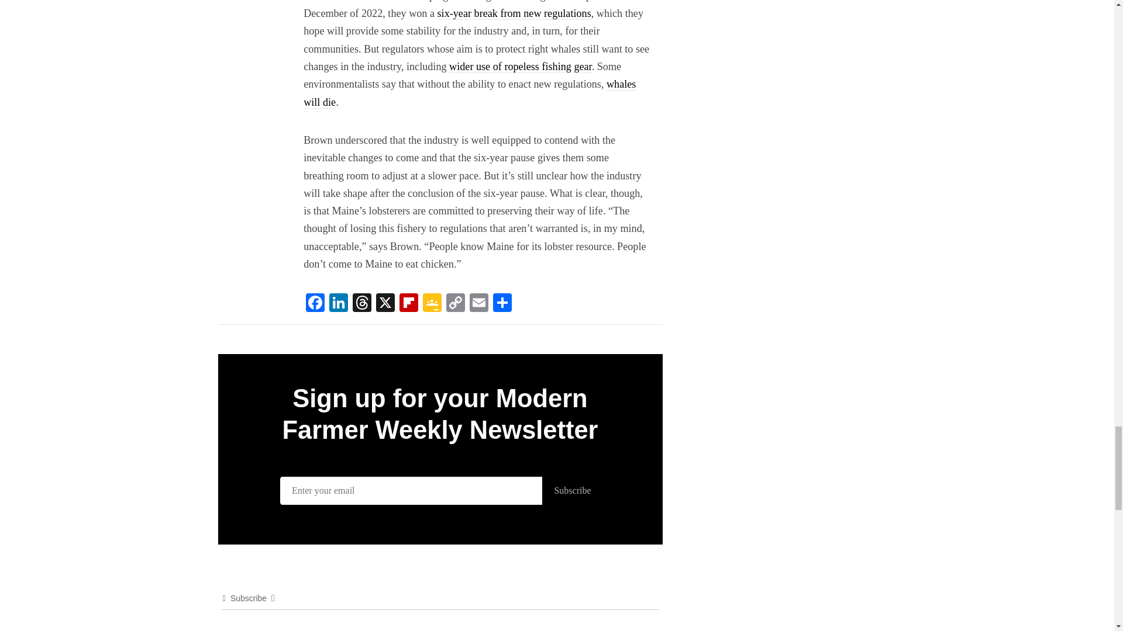  I want to click on LinkedIn, so click(338, 304).